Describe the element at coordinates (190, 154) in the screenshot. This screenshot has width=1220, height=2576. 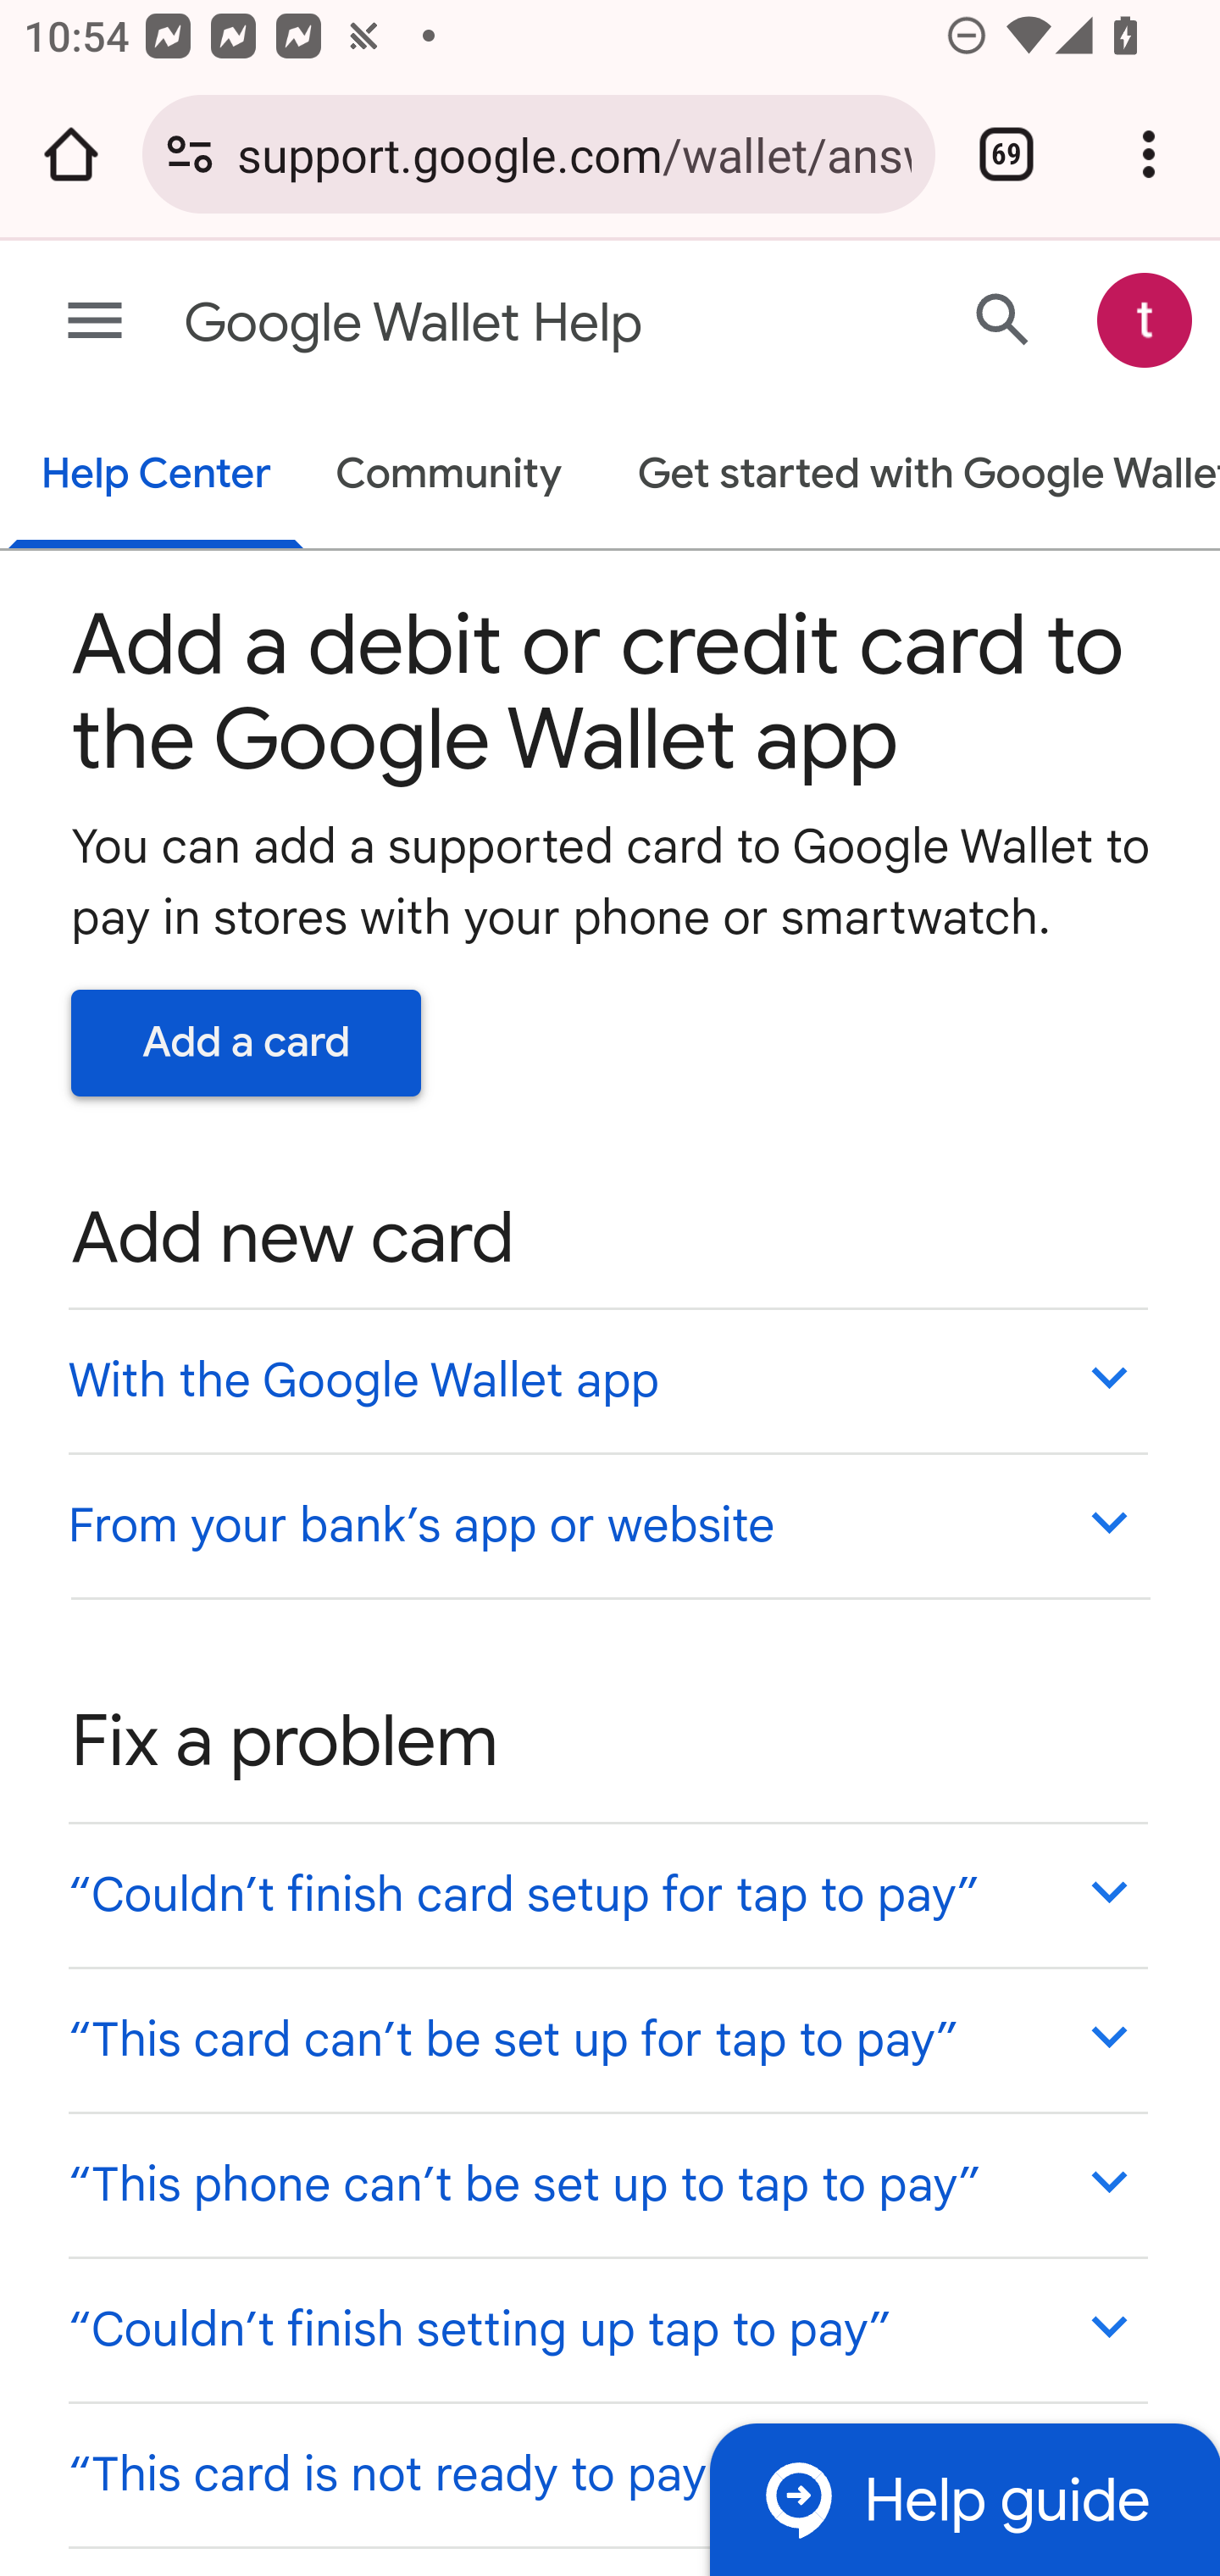
I see `Connection is secure` at that location.